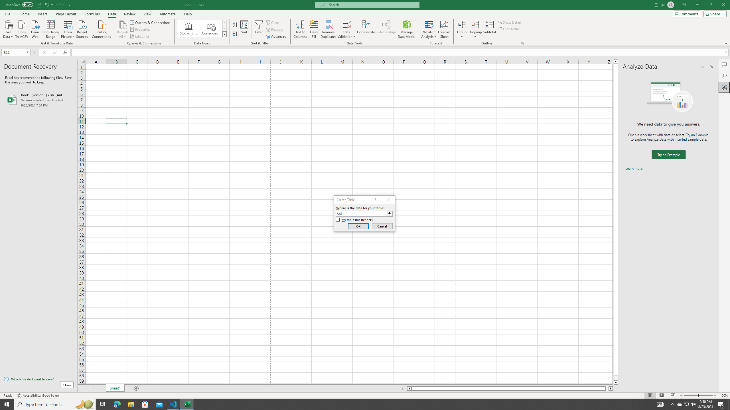 Image resolution: width=730 pixels, height=410 pixels. Describe the element at coordinates (86, 388) in the screenshot. I see `Scroll Left` at that location.